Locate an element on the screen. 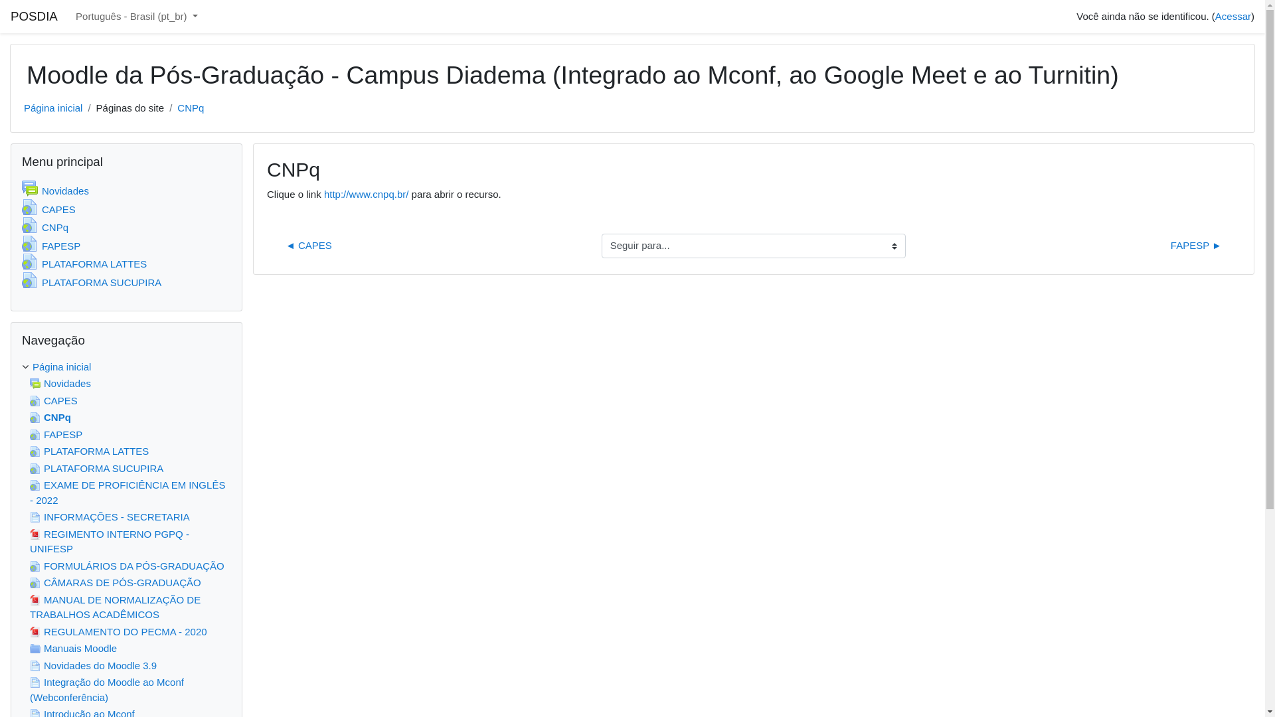  Pular Menu principal is located at coordinates (11, 142).